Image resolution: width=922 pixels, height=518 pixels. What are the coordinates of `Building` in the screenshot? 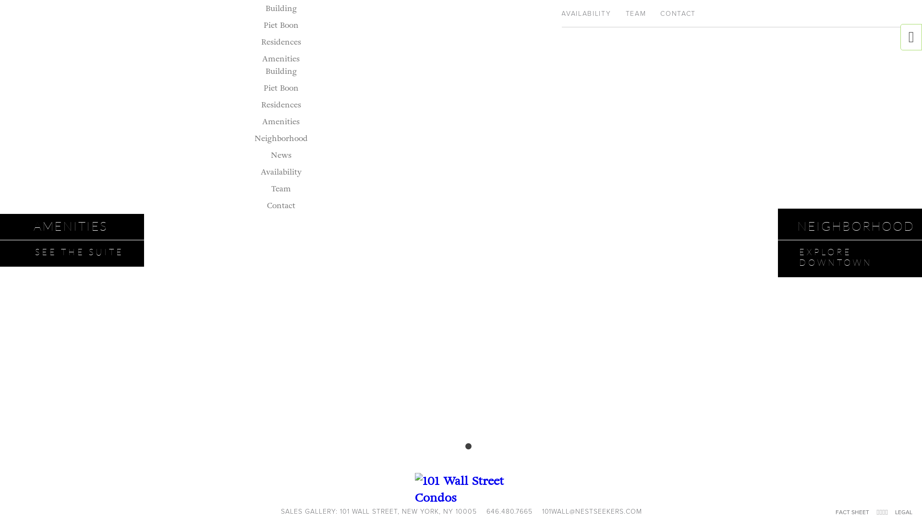 It's located at (280, 9).